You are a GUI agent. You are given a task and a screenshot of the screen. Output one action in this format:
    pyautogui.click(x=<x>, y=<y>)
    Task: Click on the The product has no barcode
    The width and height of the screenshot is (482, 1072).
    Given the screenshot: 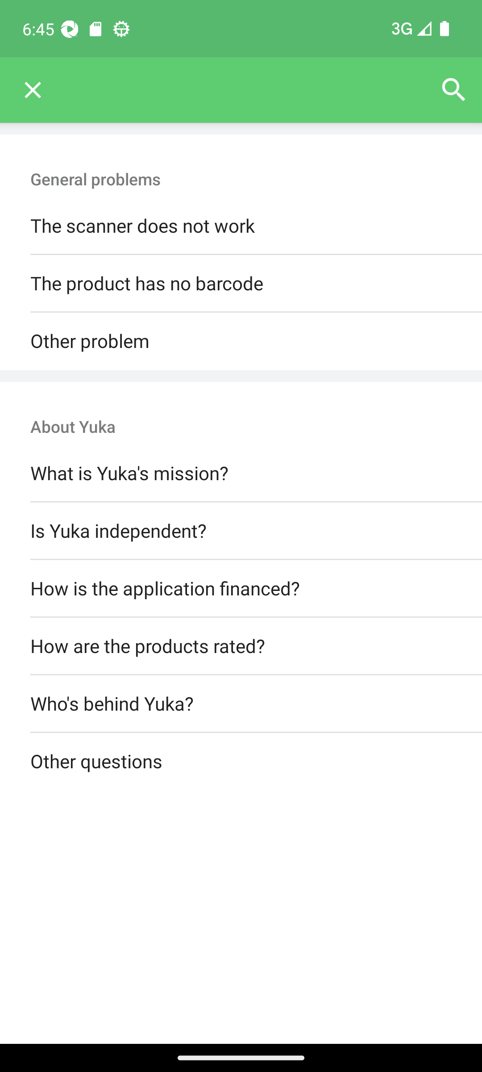 What is the action you would take?
    pyautogui.click(x=241, y=284)
    